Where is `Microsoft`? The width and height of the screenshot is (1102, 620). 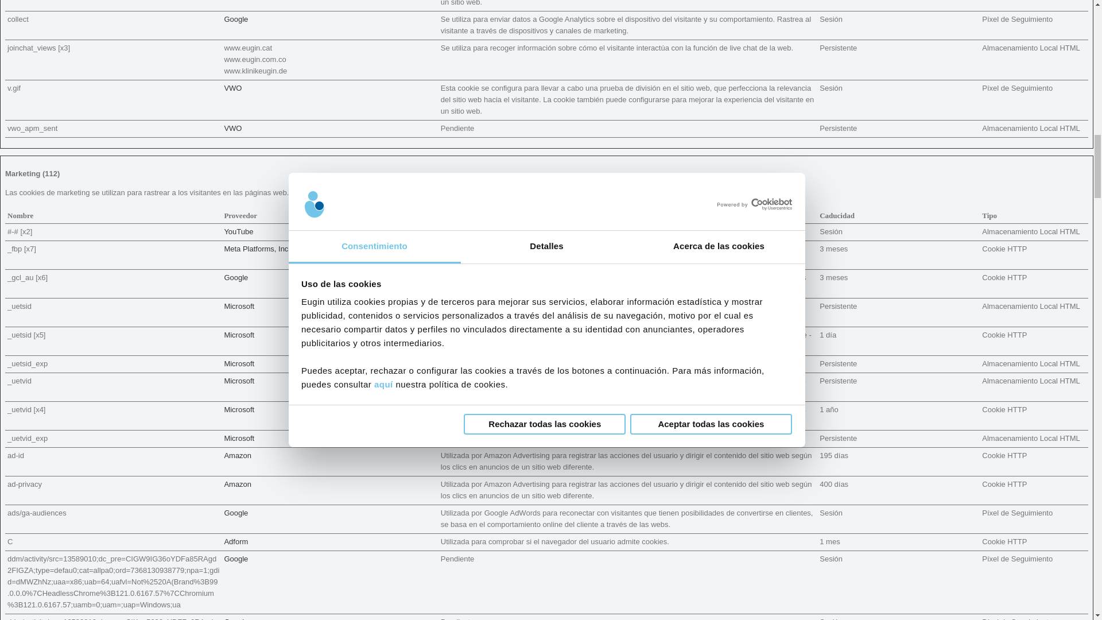
Microsoft is located at coordinates (239, 334).